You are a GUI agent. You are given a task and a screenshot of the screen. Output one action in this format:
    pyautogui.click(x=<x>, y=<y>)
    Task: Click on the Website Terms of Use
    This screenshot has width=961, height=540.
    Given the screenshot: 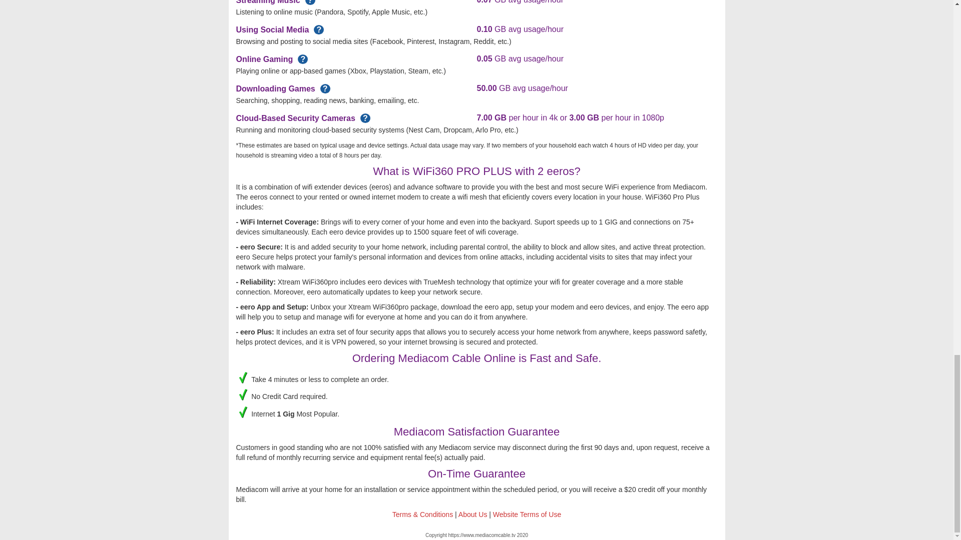 What is the action you would take?
    pyautogui.click(x=527, y=514)
    